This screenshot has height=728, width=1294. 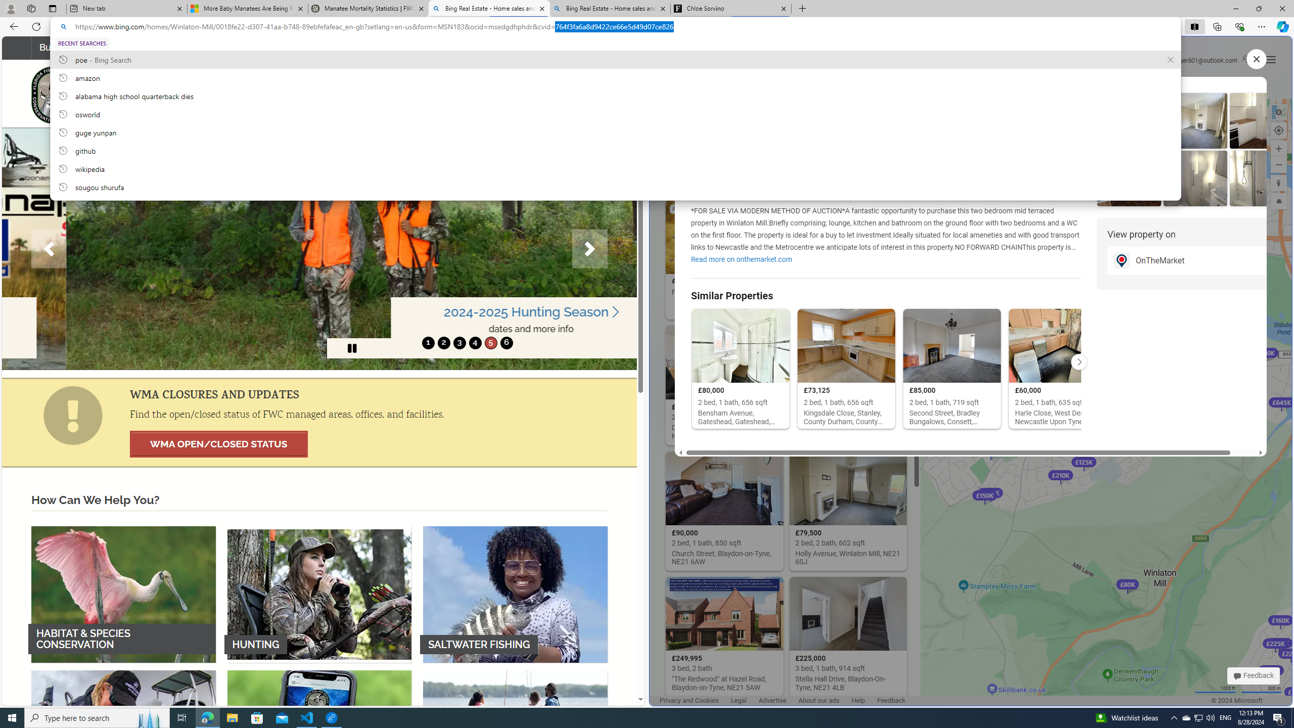 I want to click on wikipedia, recent searches from history, so click(x=615, y=168).